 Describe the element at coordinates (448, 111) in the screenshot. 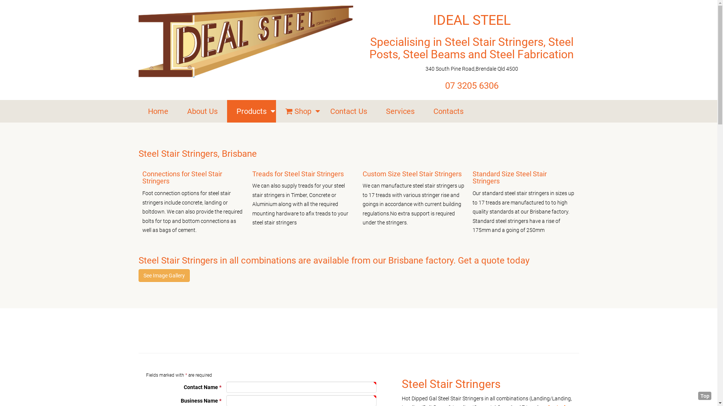

I see `Contacts` at that location.